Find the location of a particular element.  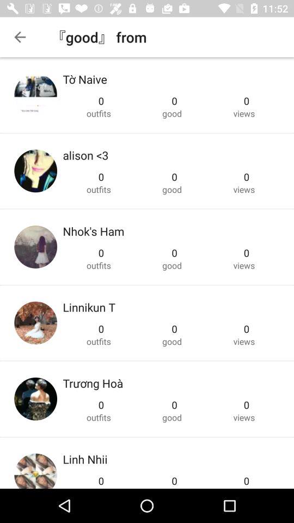

swipe to the alison <3 is located at coordinates (85, 155).